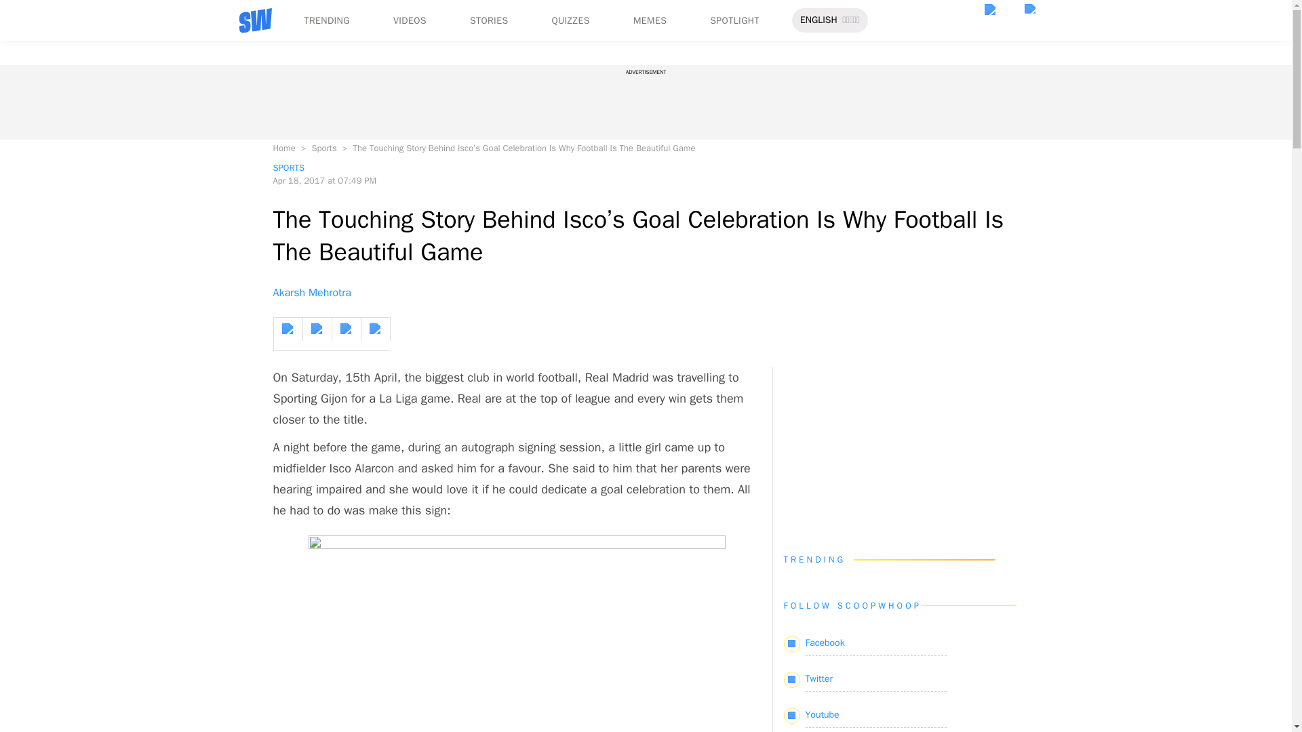  What do you see at coordinates (571, 20) in the screenshot?
I see `QUIZZES` at bounding box center [571, 20].